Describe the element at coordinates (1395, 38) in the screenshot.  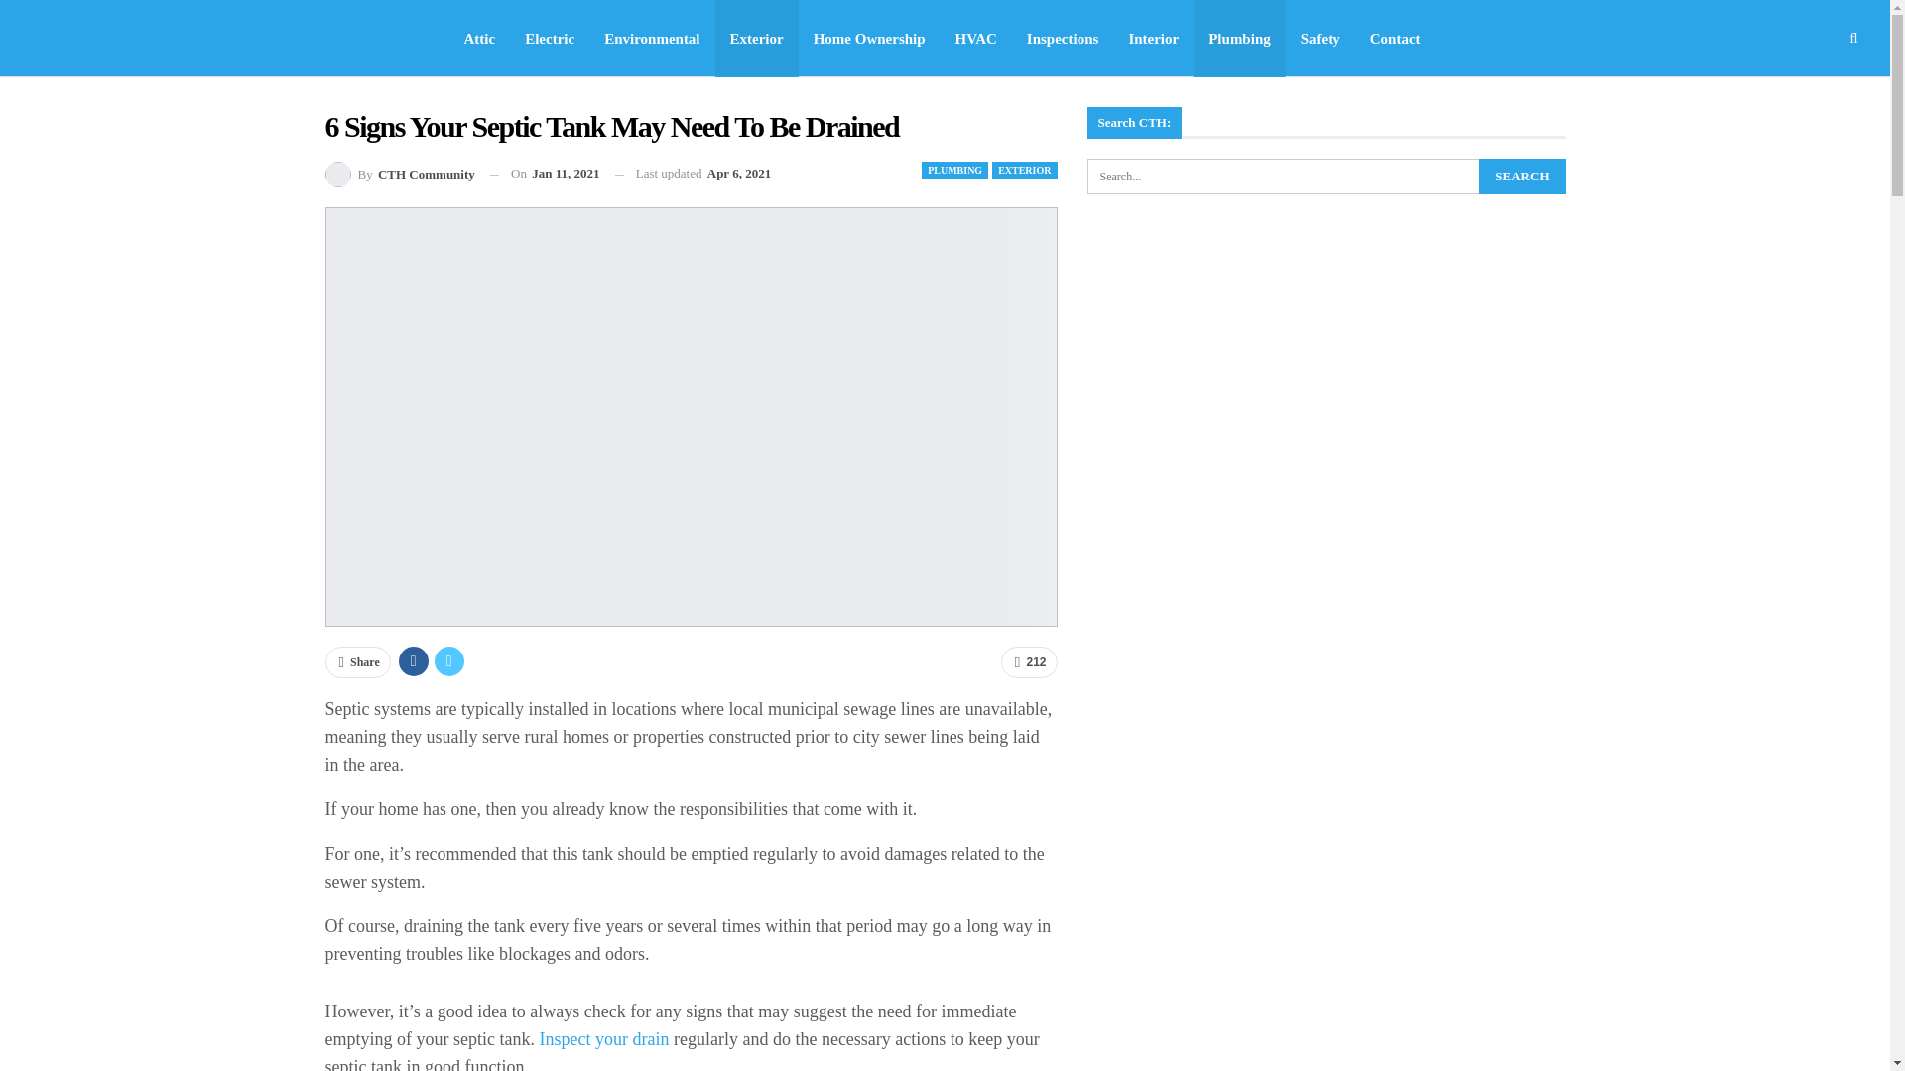
I see `Contact` at that location.